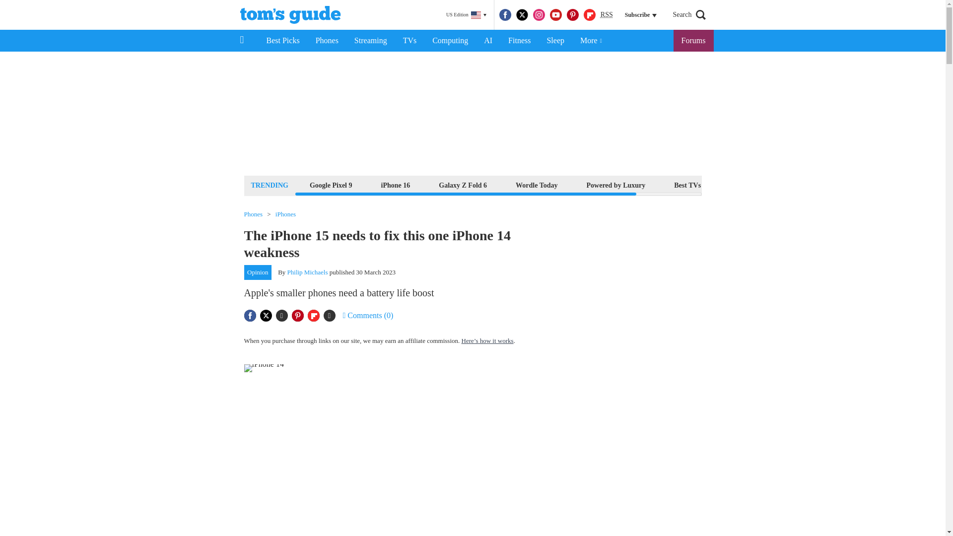 The width and height of the screenshot is (953, 536). I want to click on US Edition, so click(466, 15).